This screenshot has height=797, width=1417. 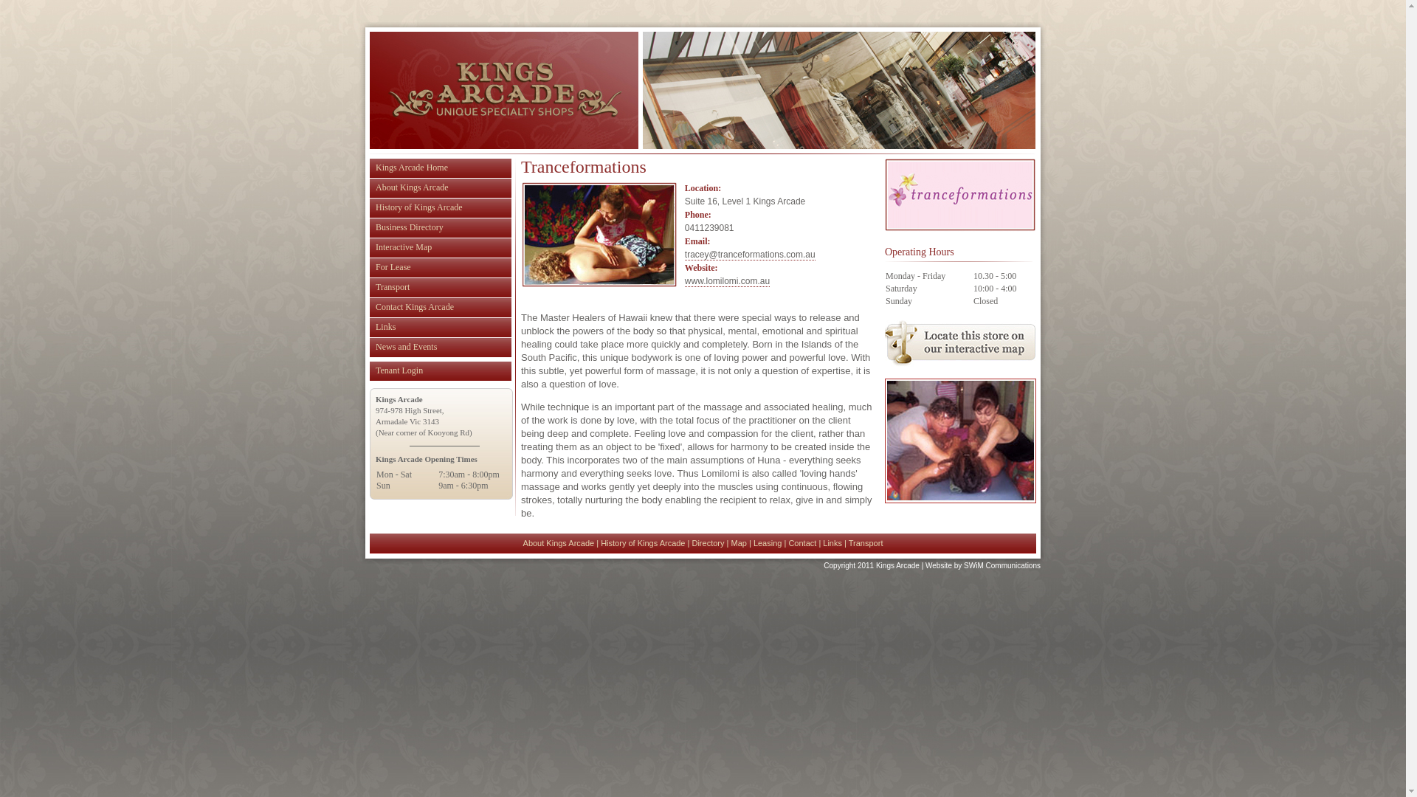 What do you see at coordinates (738, 543) in the screenshot?
I see `Map` at bounding box center [738, 543].